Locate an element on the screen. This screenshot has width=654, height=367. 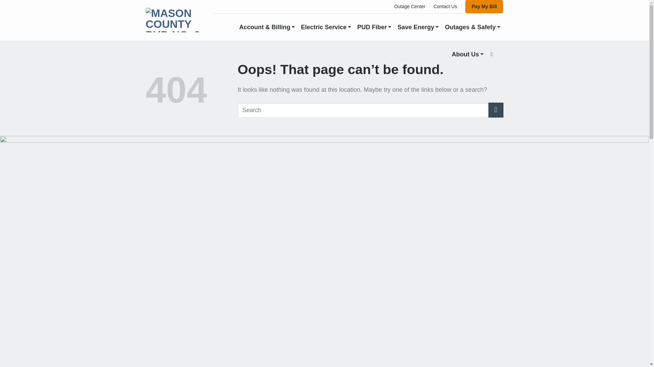
Pay My Bill is located at coordinates (484, 6).